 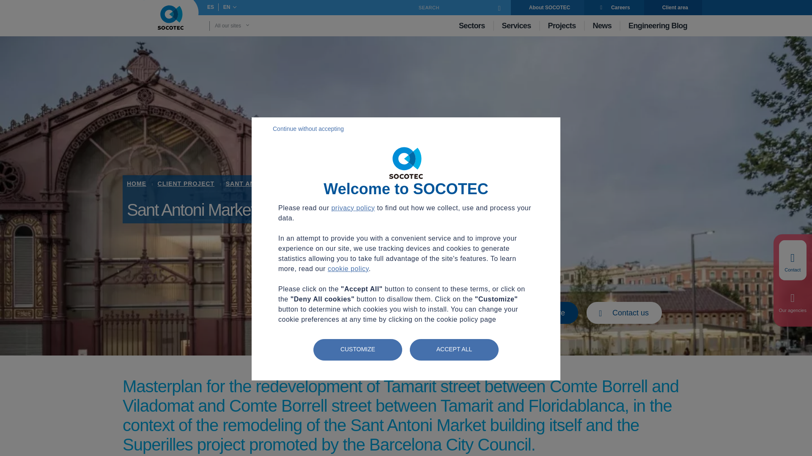 I want to click on About SOCOTEC, so click(x=547, y=8).